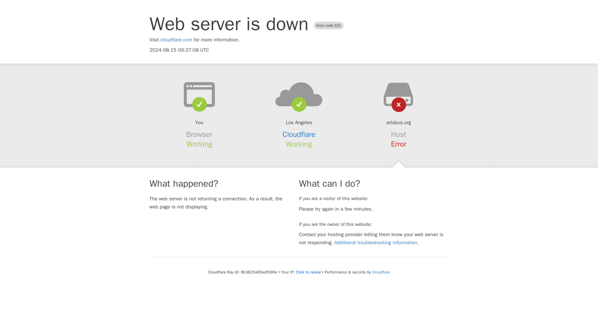 This screenshot has height=336, width=598. I want to click on Click to reveal, so click(308, 272).